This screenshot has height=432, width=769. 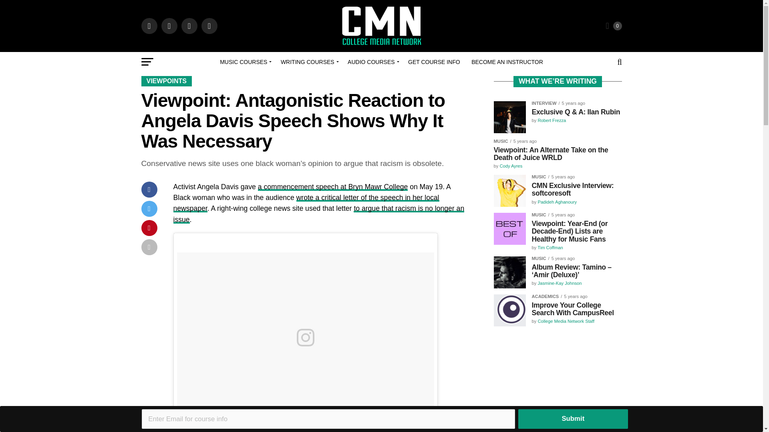 I want to click on Posts by Tim Coffman, so click(x=550, y=248).